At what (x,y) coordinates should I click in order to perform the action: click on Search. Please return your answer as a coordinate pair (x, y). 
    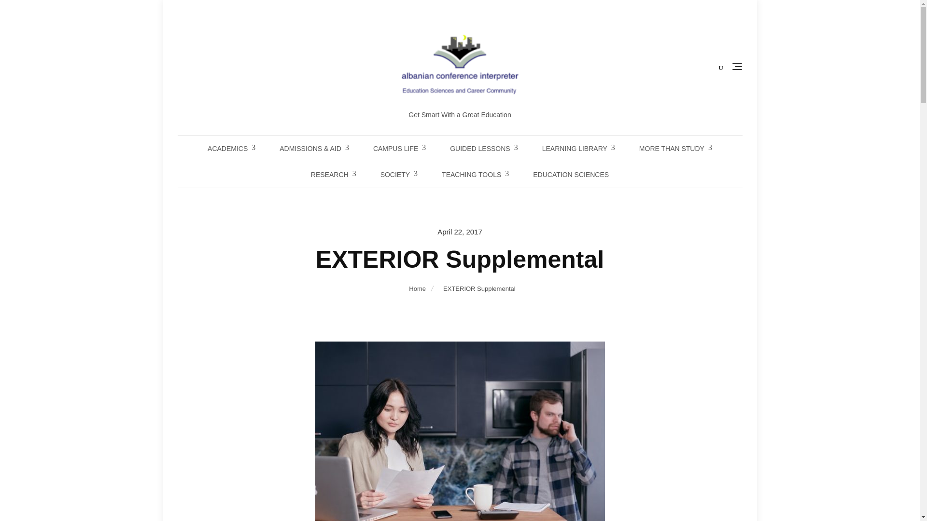
    Looking at the image, I should click on (27, 12).